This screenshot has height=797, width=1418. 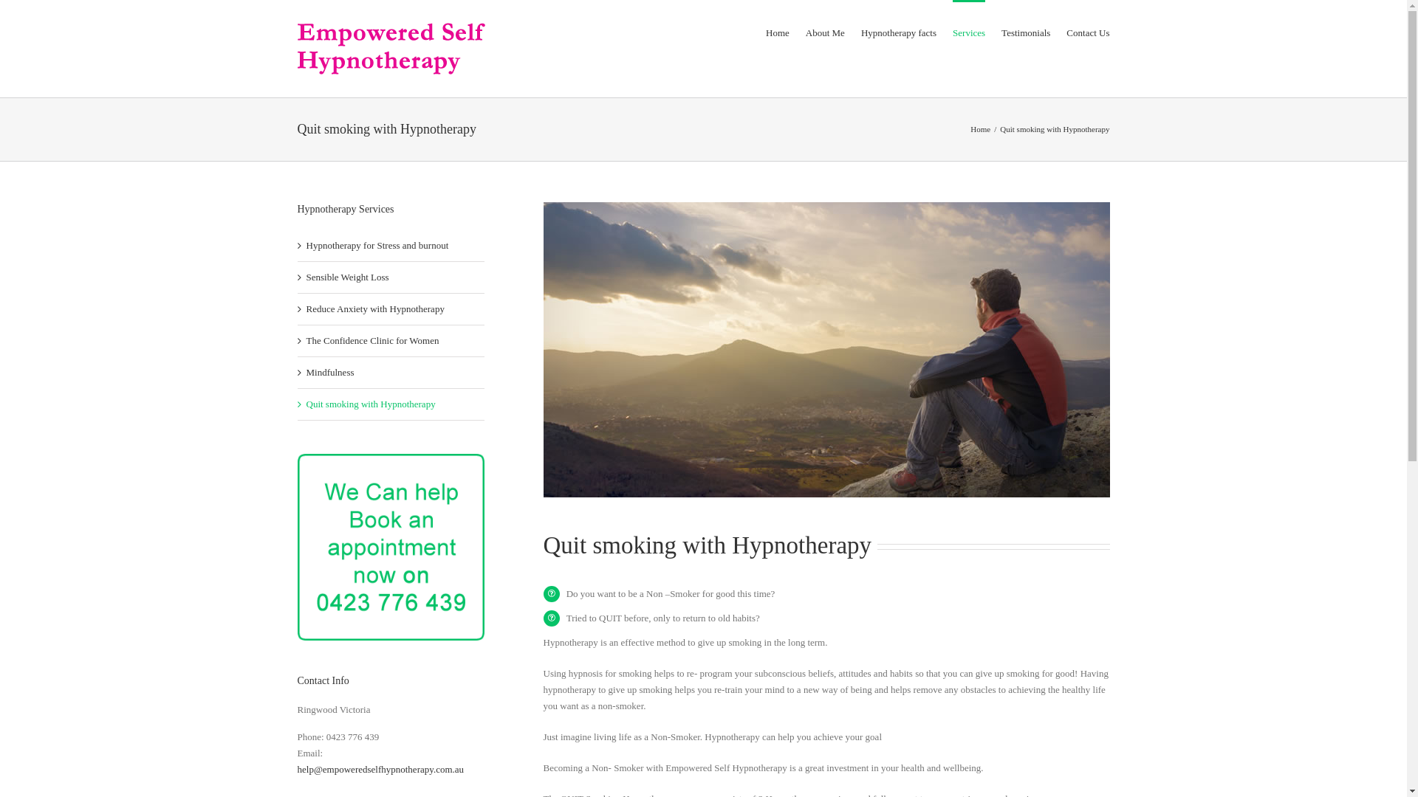 I want to click on Home, so click(x=778, y=32).